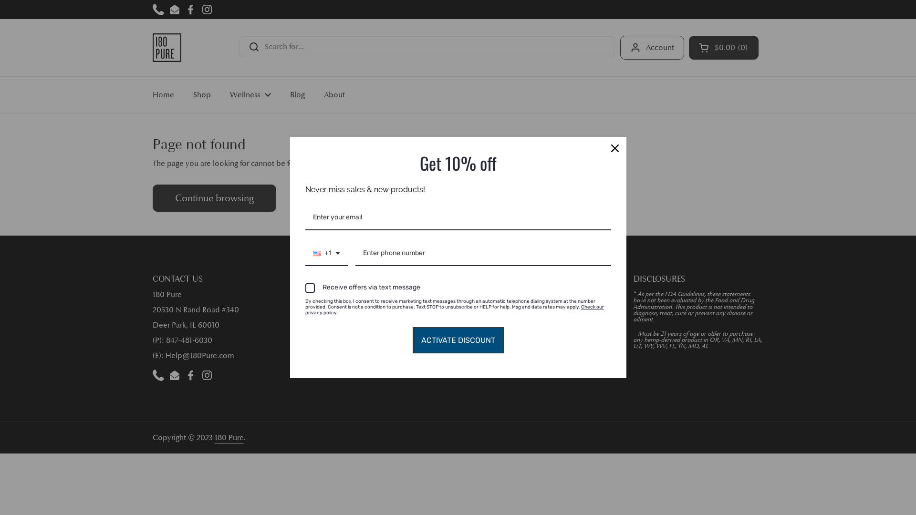 The width and height of the screenshot is (916, 515). What do you see at coordinates (652, 48) in the screenshot?
I see `Account` at bounding box center [652, 48].